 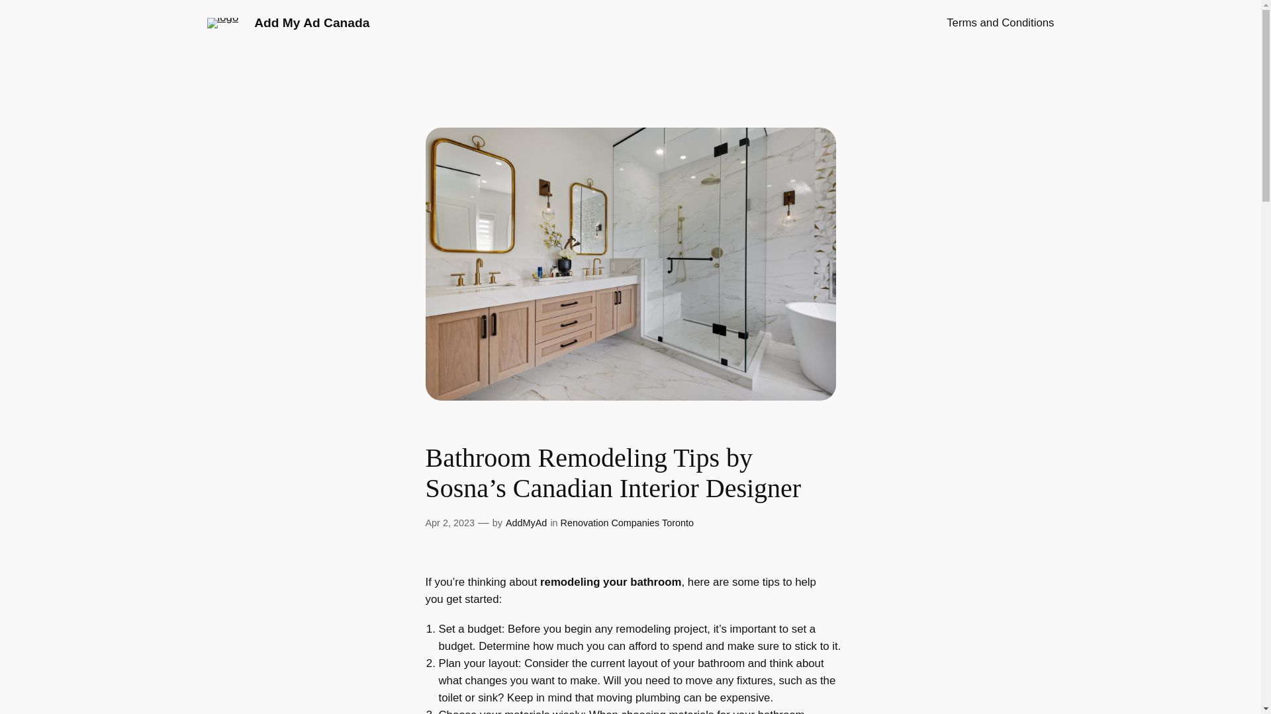 I want to click on Terms and Conditions, so click(x=1000, y=22).